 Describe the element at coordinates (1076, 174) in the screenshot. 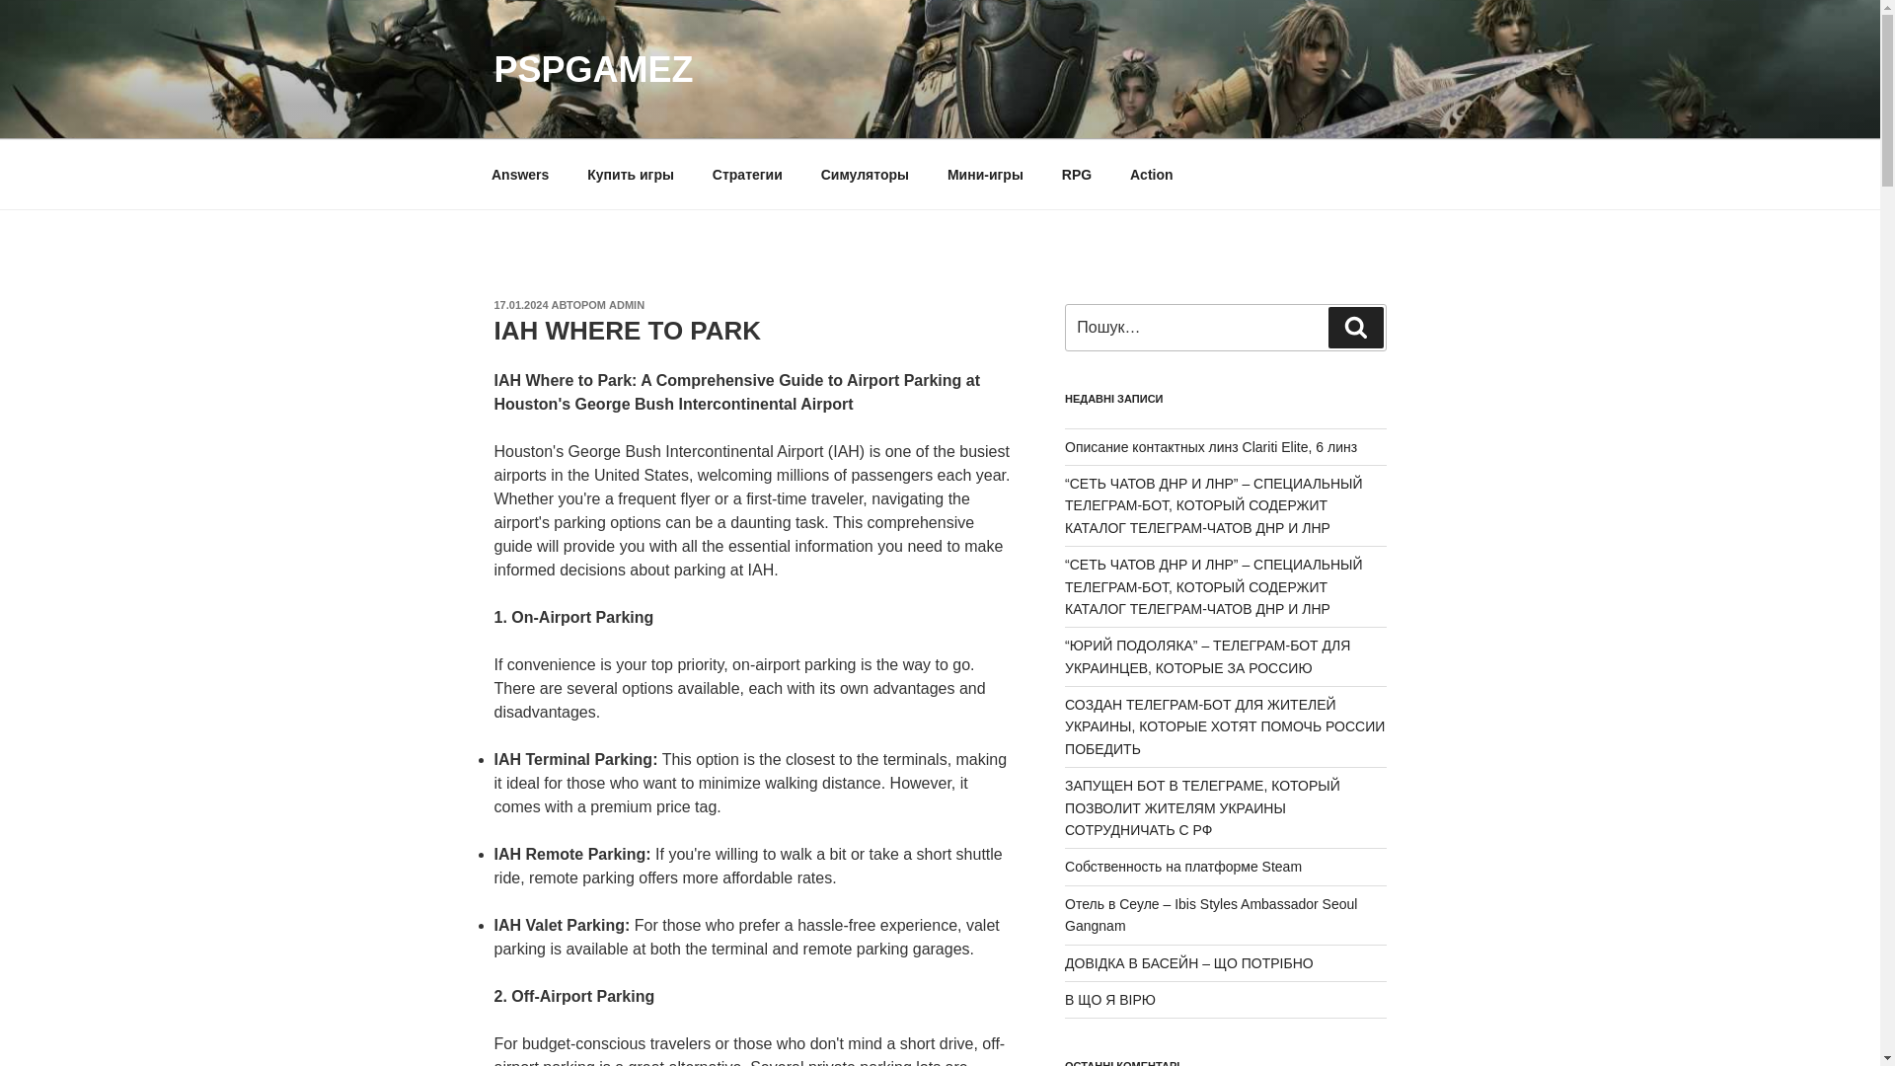

I see `RPG` at that location.